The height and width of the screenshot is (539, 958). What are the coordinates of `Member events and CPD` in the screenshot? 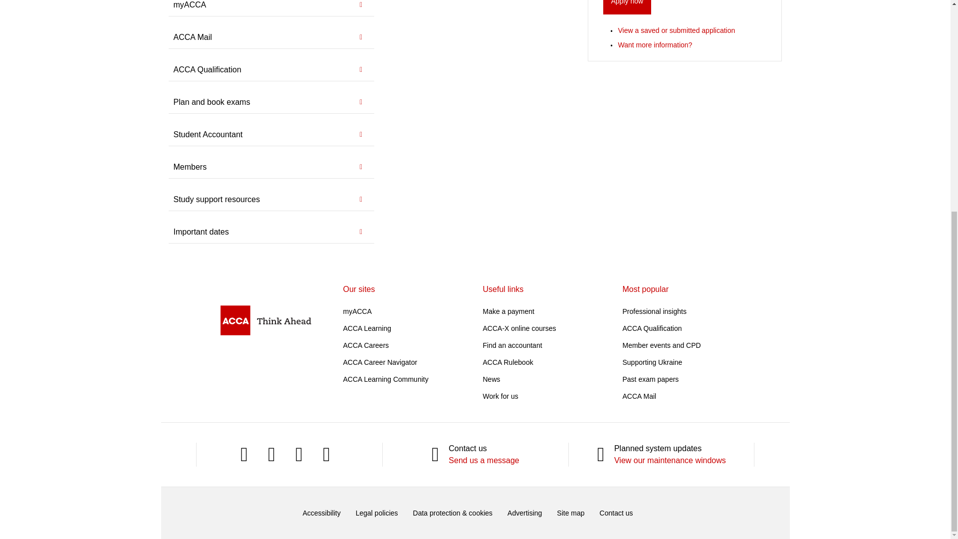 It's located at (662, 345).